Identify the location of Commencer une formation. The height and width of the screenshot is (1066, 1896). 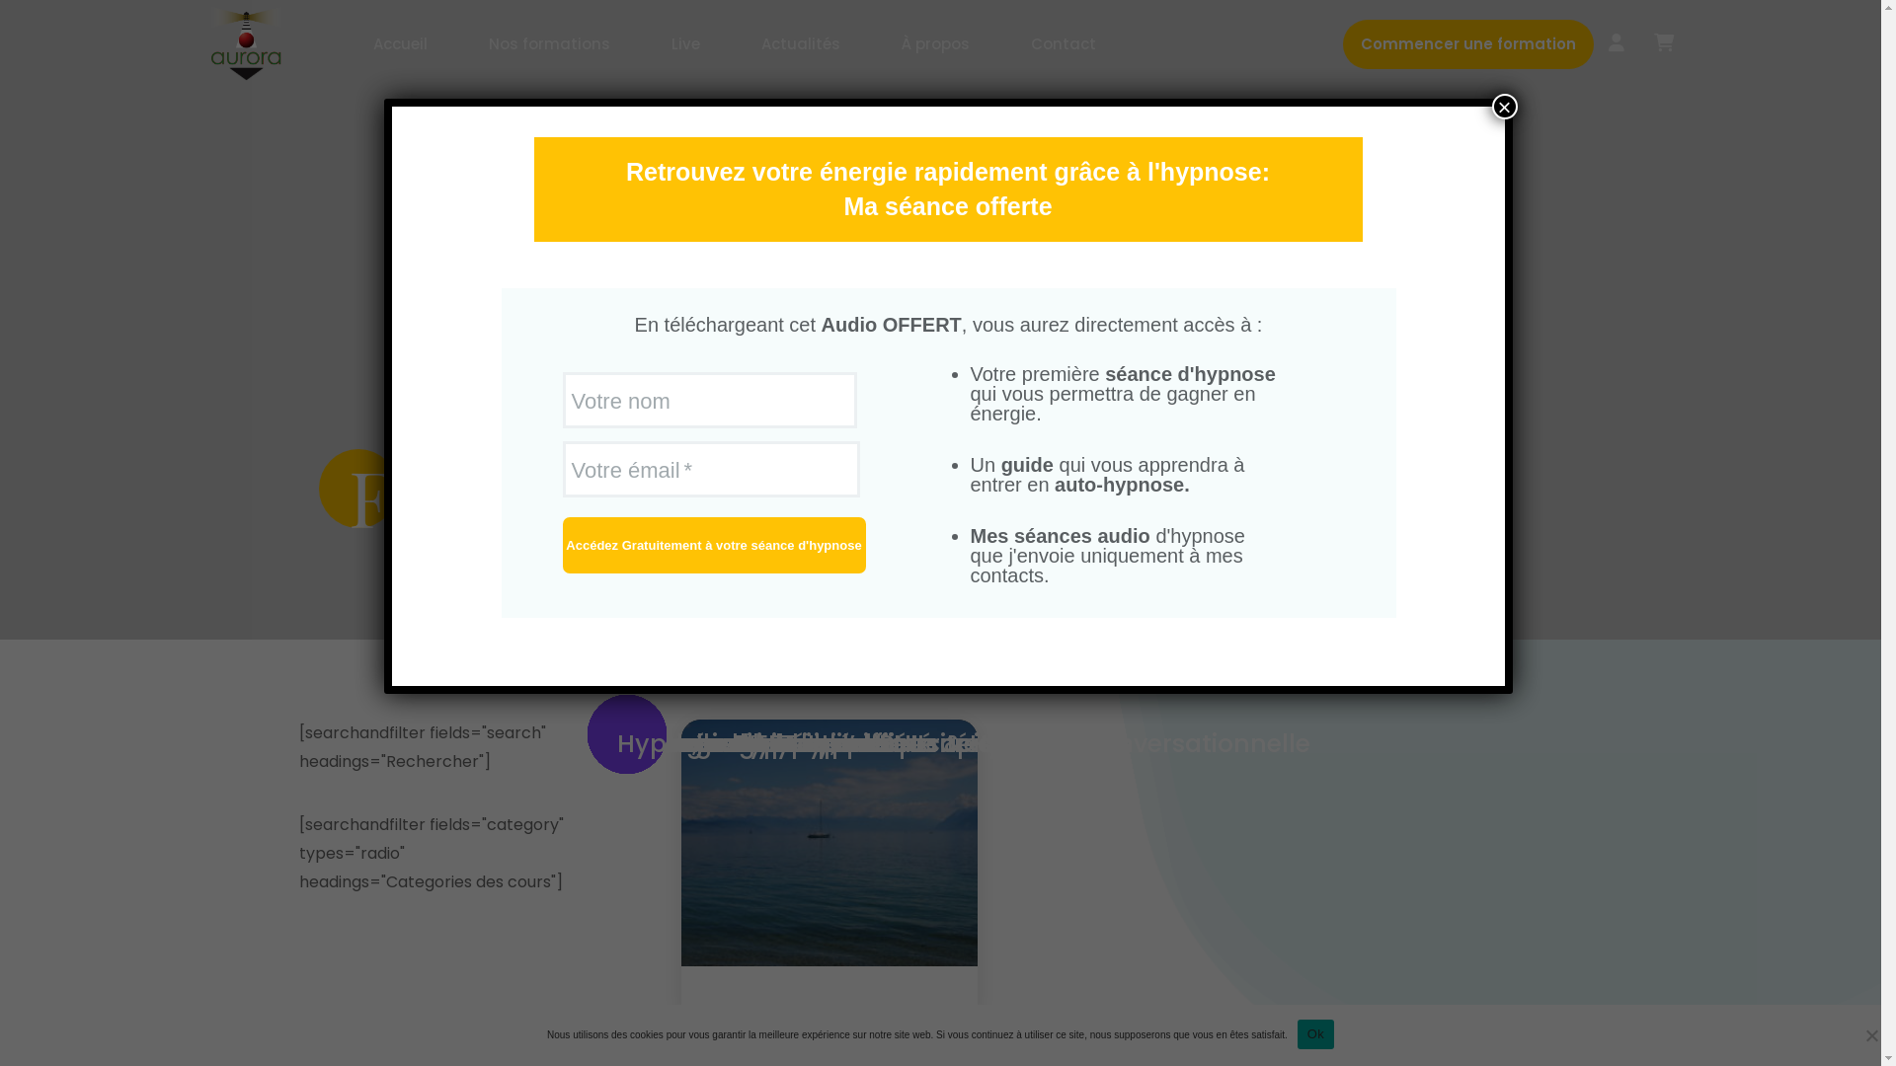
(1468, 44).